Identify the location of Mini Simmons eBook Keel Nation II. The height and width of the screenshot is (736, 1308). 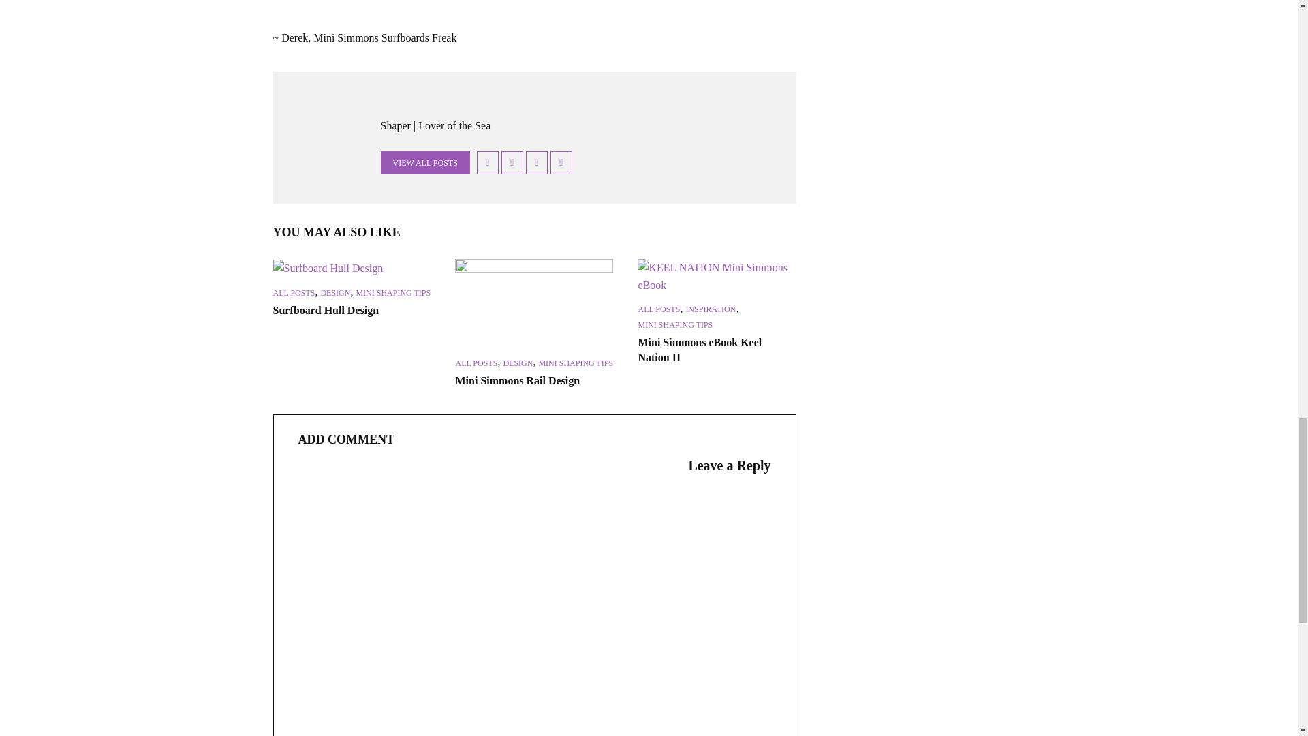
(717, 277).